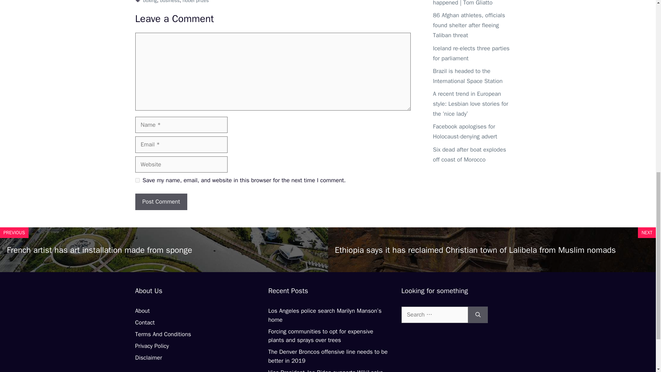 The height and width of the screenshot is (372, 661). I want to click on Search for:, so click(434, 315).